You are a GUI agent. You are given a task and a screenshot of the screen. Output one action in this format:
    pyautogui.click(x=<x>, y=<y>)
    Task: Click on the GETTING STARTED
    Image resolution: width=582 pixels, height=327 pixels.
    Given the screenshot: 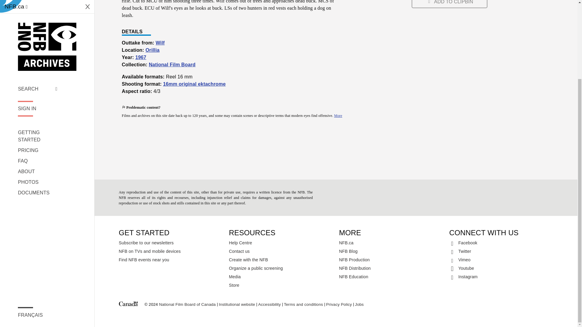 What is the action you would take?
    pyautogui.click(x=38, y=36)
    